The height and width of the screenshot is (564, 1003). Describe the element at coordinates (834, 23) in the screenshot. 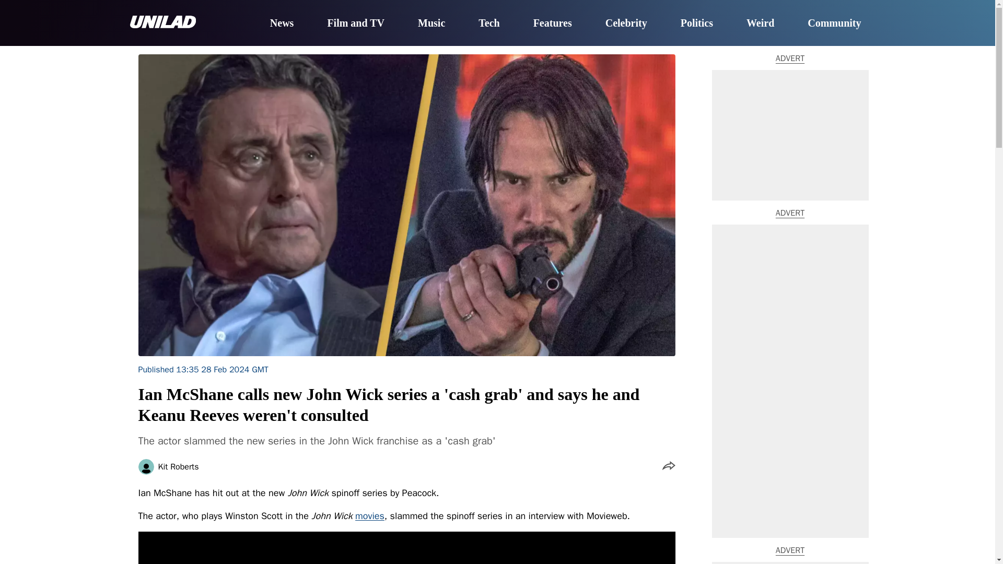

I see `Community` at that location.